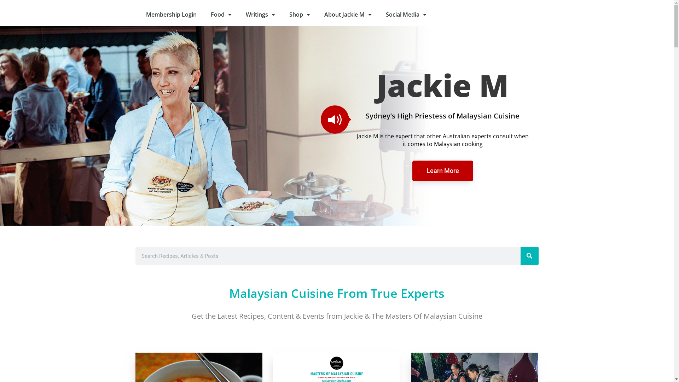 The image size is (679, 382). Describe the element at coordinates (221, 15) in the screenshot. I see `Food` at that location.